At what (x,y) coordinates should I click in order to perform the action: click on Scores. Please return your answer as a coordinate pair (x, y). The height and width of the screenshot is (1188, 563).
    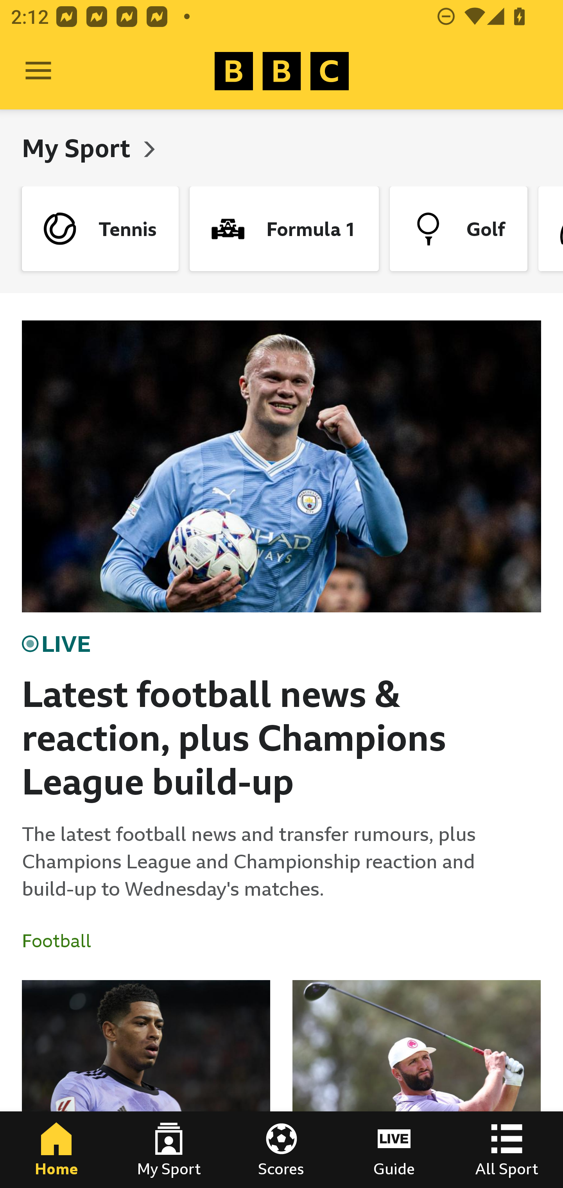
    Looking at the image, I should click on (281, 1150).